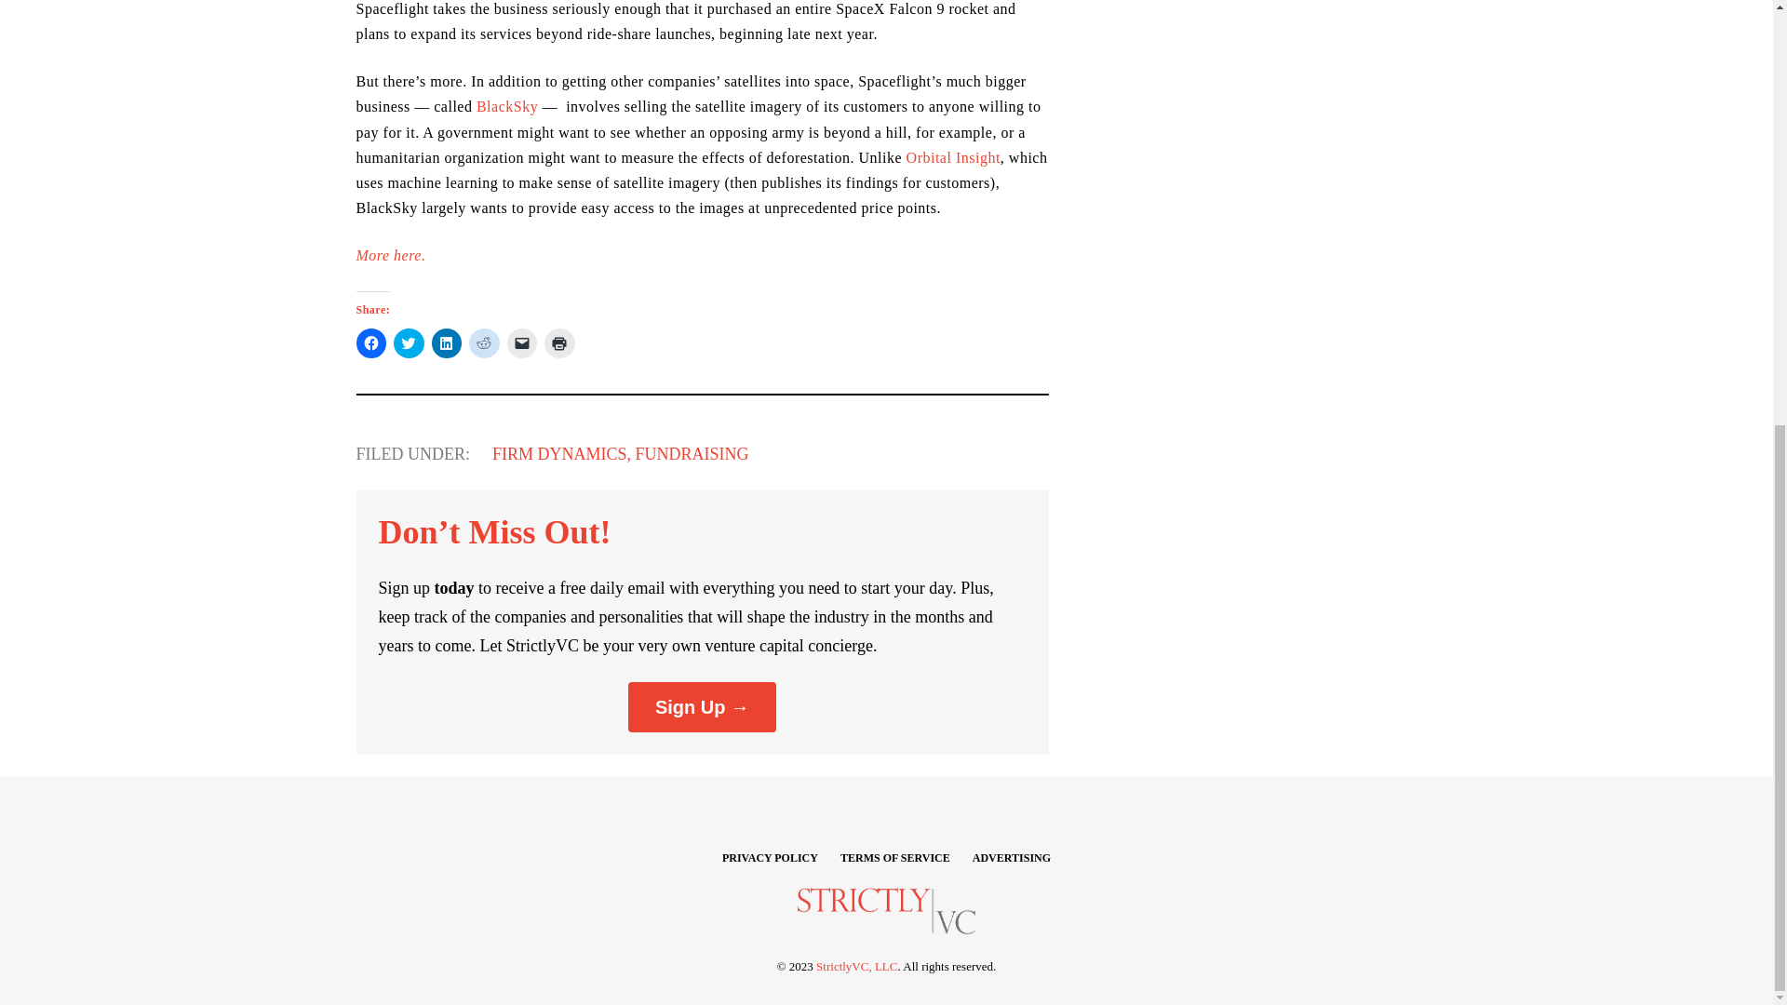  Describe the element at coordinates (856, 966) in the screenshot. I see `StrictlyVC, LLC` at that location.